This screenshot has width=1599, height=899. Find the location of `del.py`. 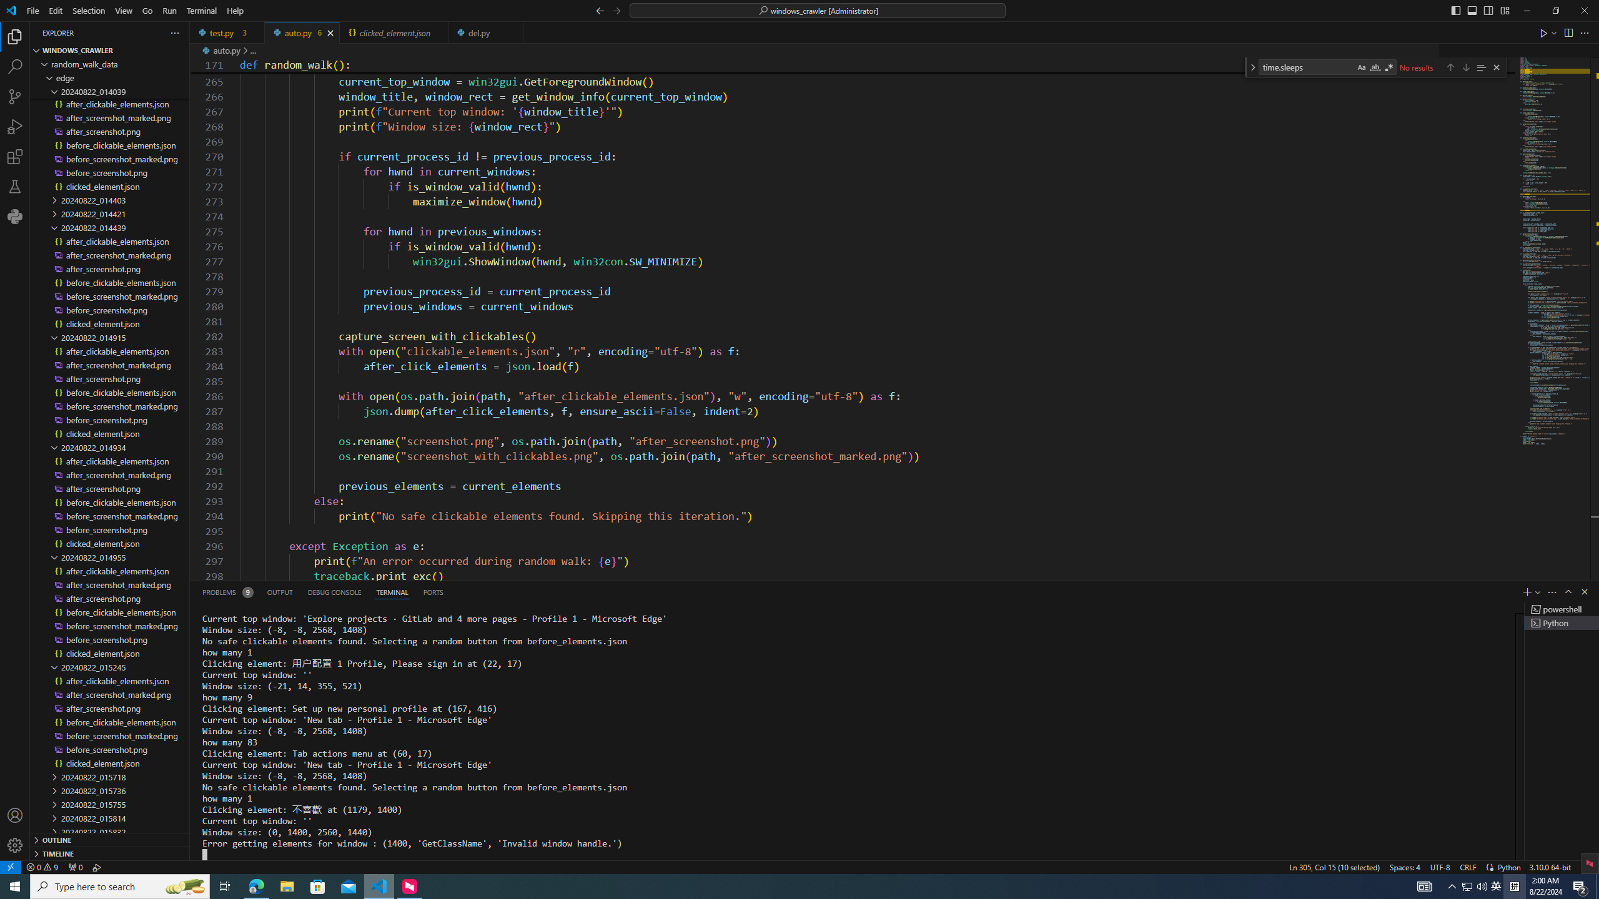

del.py is located at coordinates (486, 32).